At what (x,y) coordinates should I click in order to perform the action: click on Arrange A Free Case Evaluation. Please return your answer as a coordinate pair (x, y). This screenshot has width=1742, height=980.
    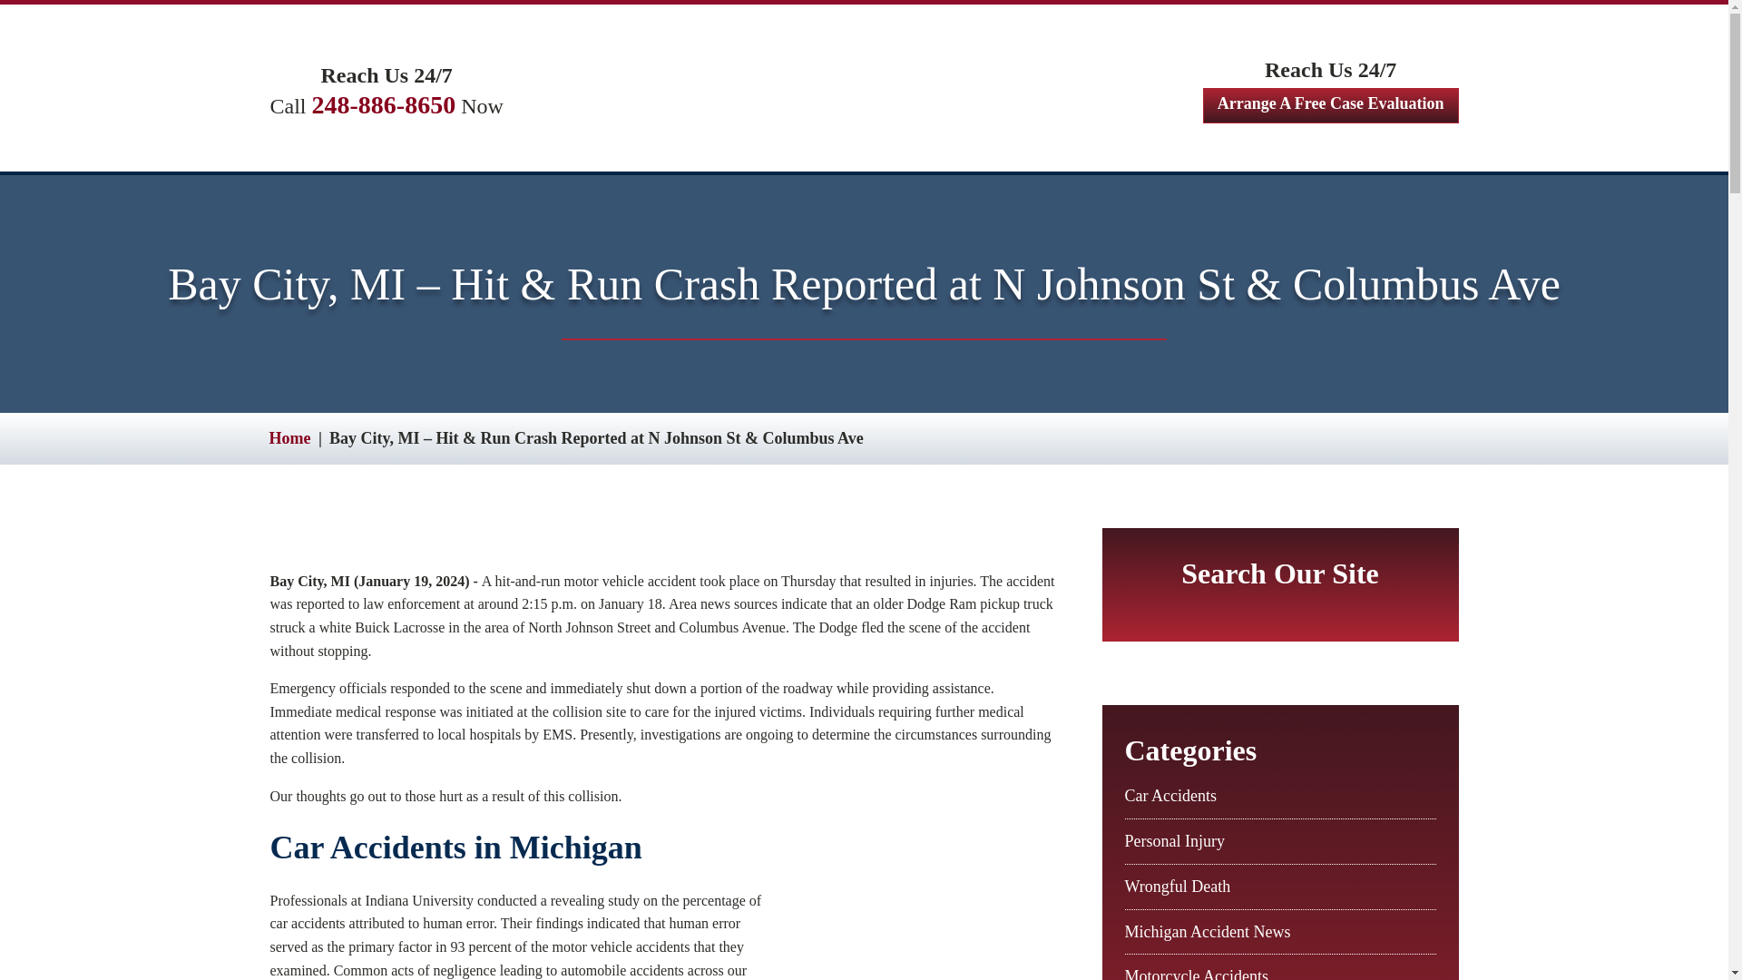
    Looking at the image, I should click on (1331, 105).